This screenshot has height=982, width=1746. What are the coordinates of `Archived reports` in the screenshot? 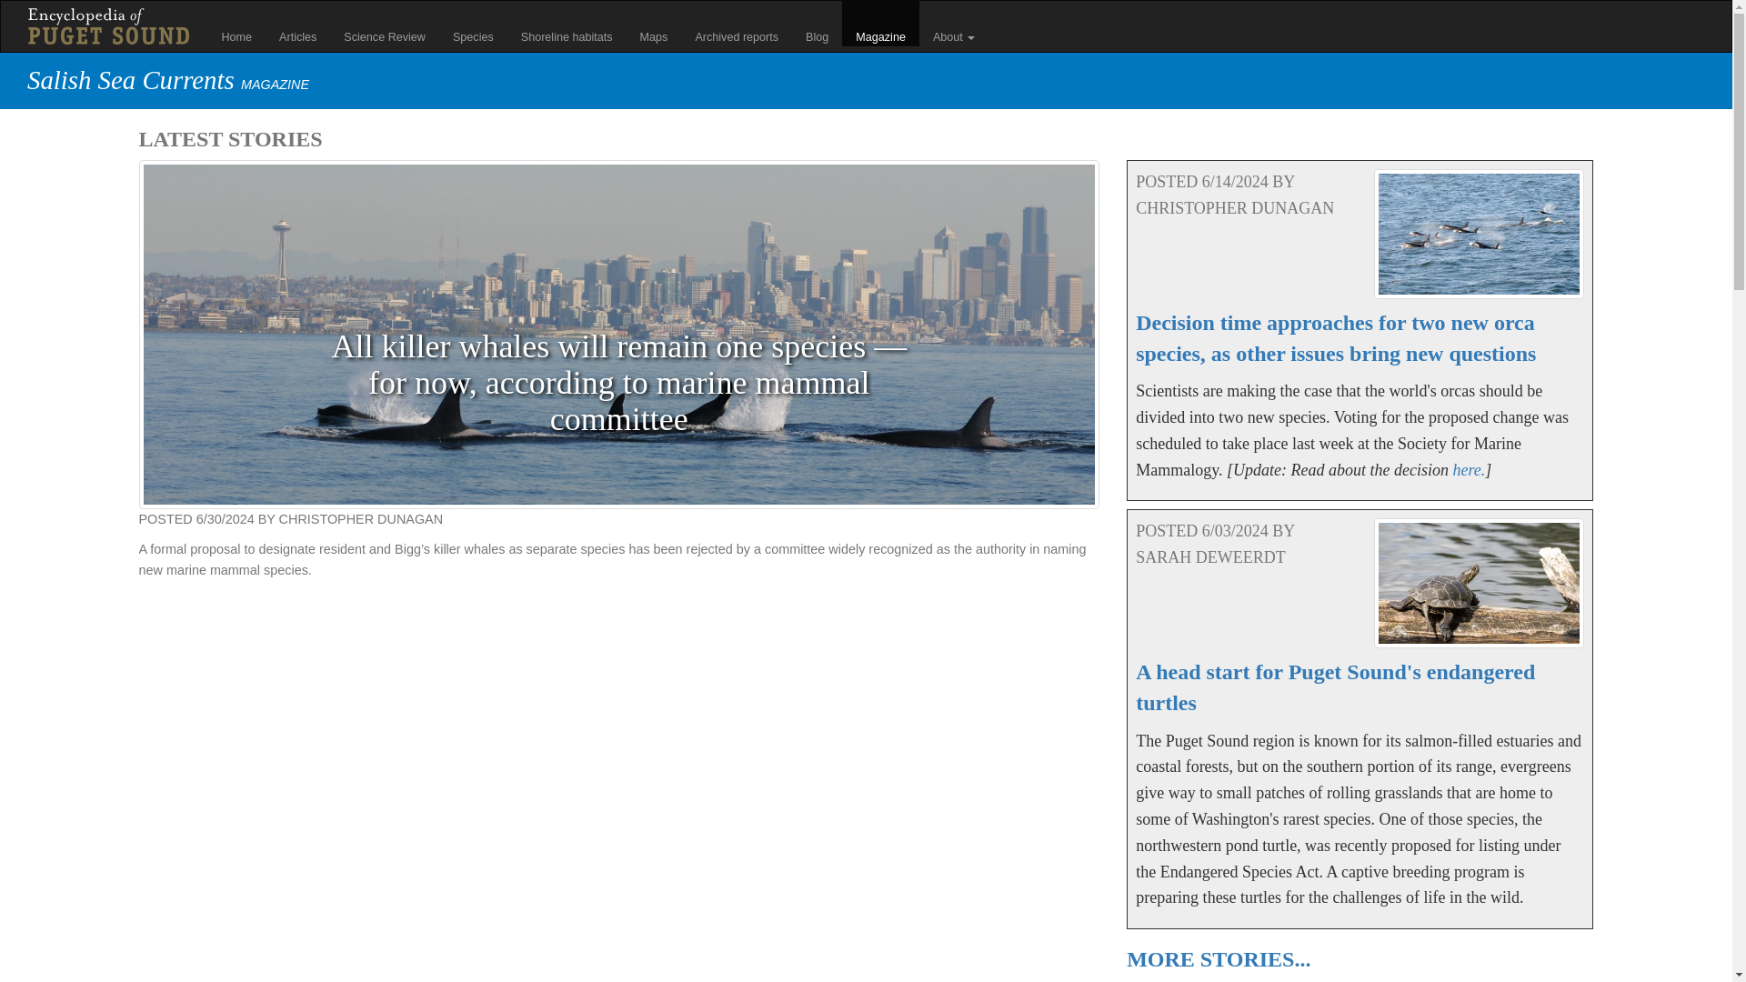 It's located at (737, 24).